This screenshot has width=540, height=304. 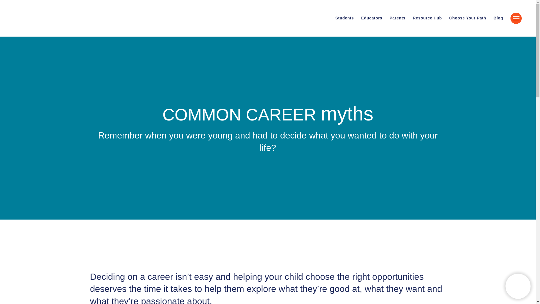 I want to click on Blog, so click(x=498, y=18).